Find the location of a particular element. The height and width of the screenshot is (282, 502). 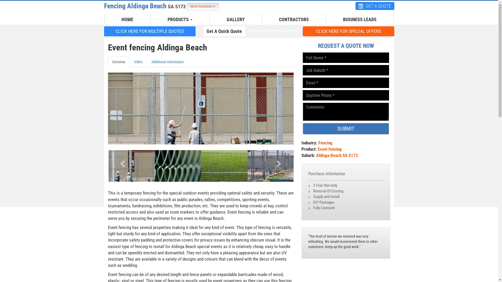

More locations is located at coordinates (203, 7).